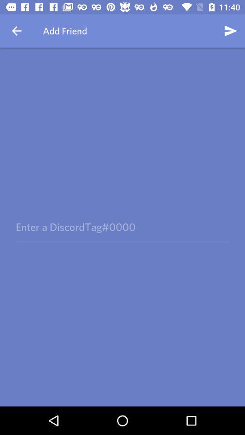 The height and width of the screenshot is (435, 245). I want to click on press icon at the center, so click(122, 227).